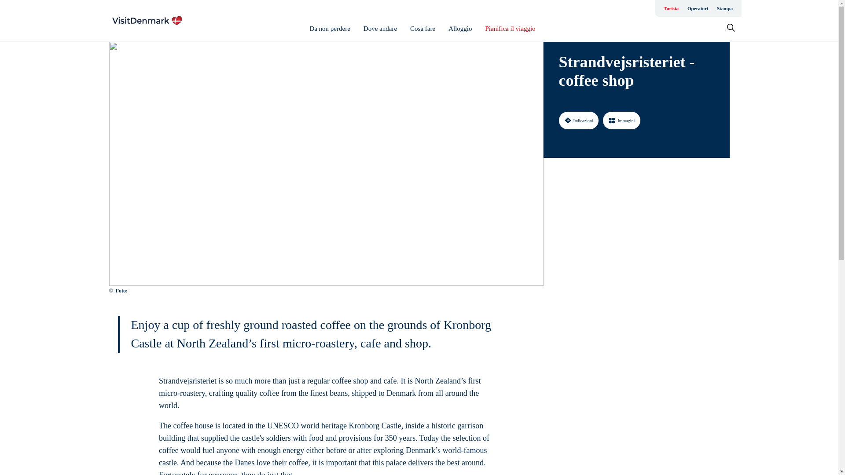  Describe the element at coordinates (422, 29) in the screenshot. I see `Cosa fare` at that location.